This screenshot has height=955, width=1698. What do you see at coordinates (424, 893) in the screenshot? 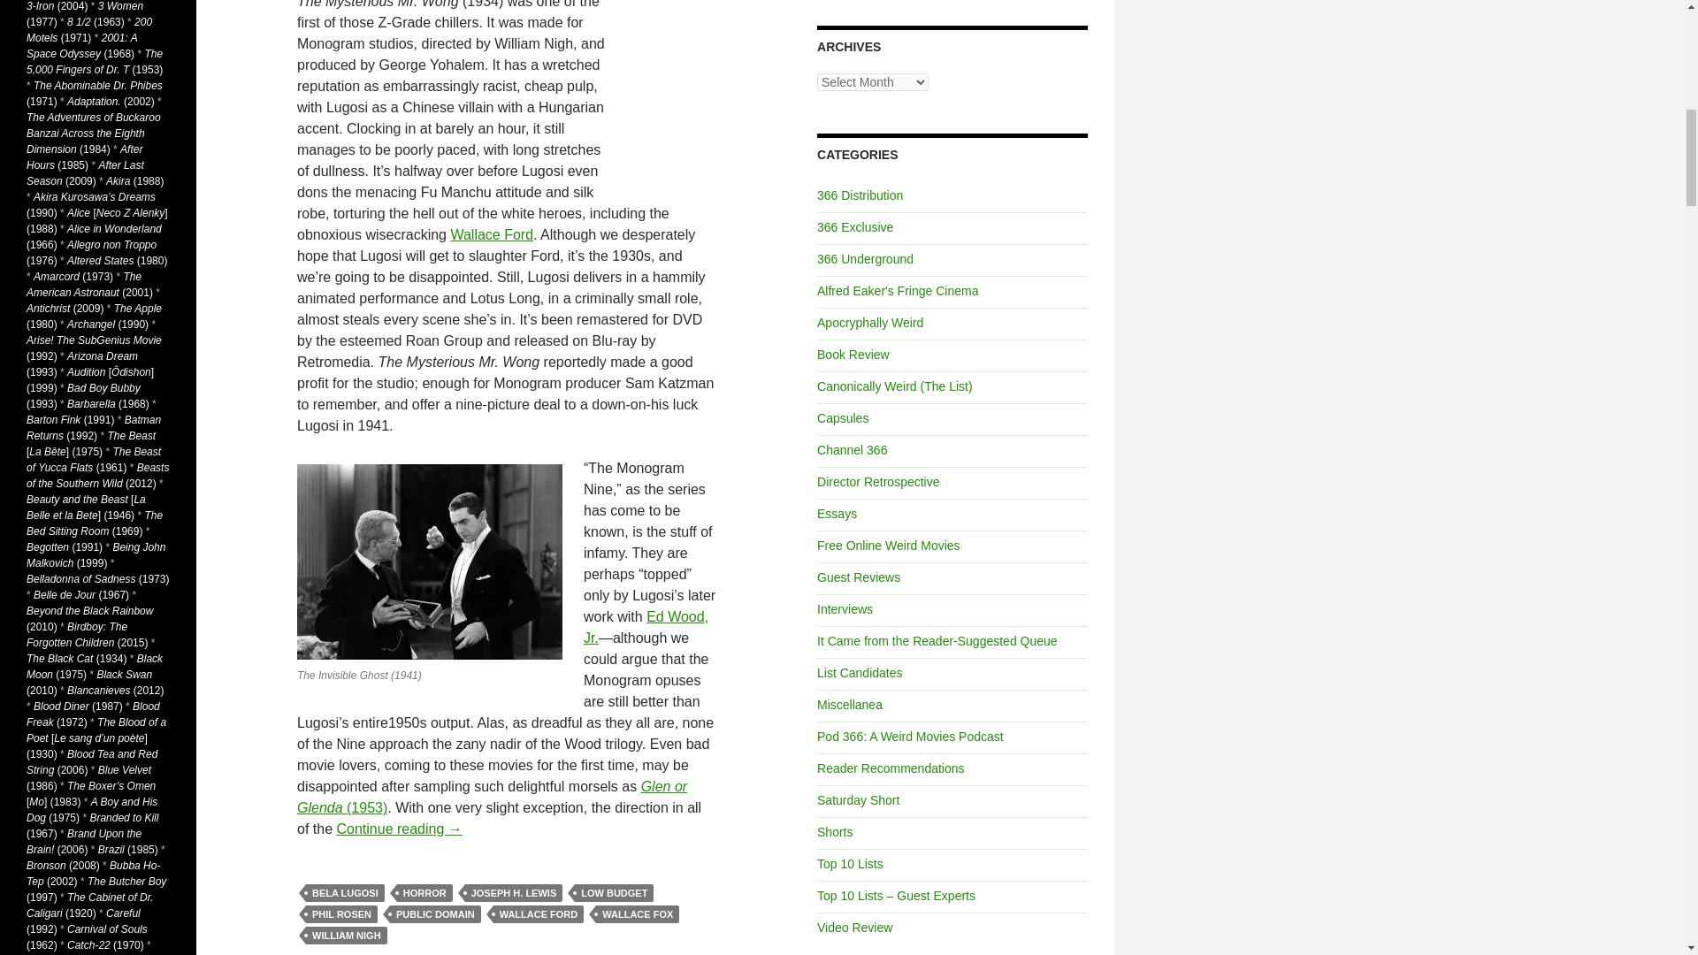
I see `HORROR` at bounding box center [424, 893].